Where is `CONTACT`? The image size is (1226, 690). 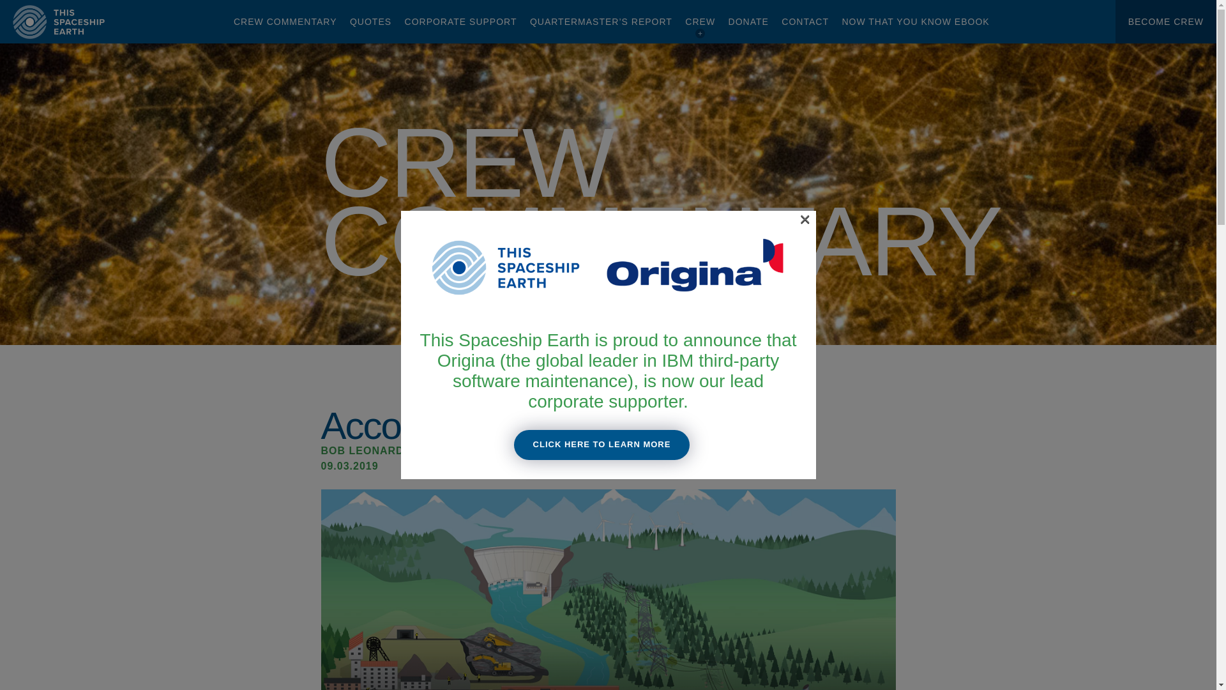
CONTACT is located at coordinates (805, 22).